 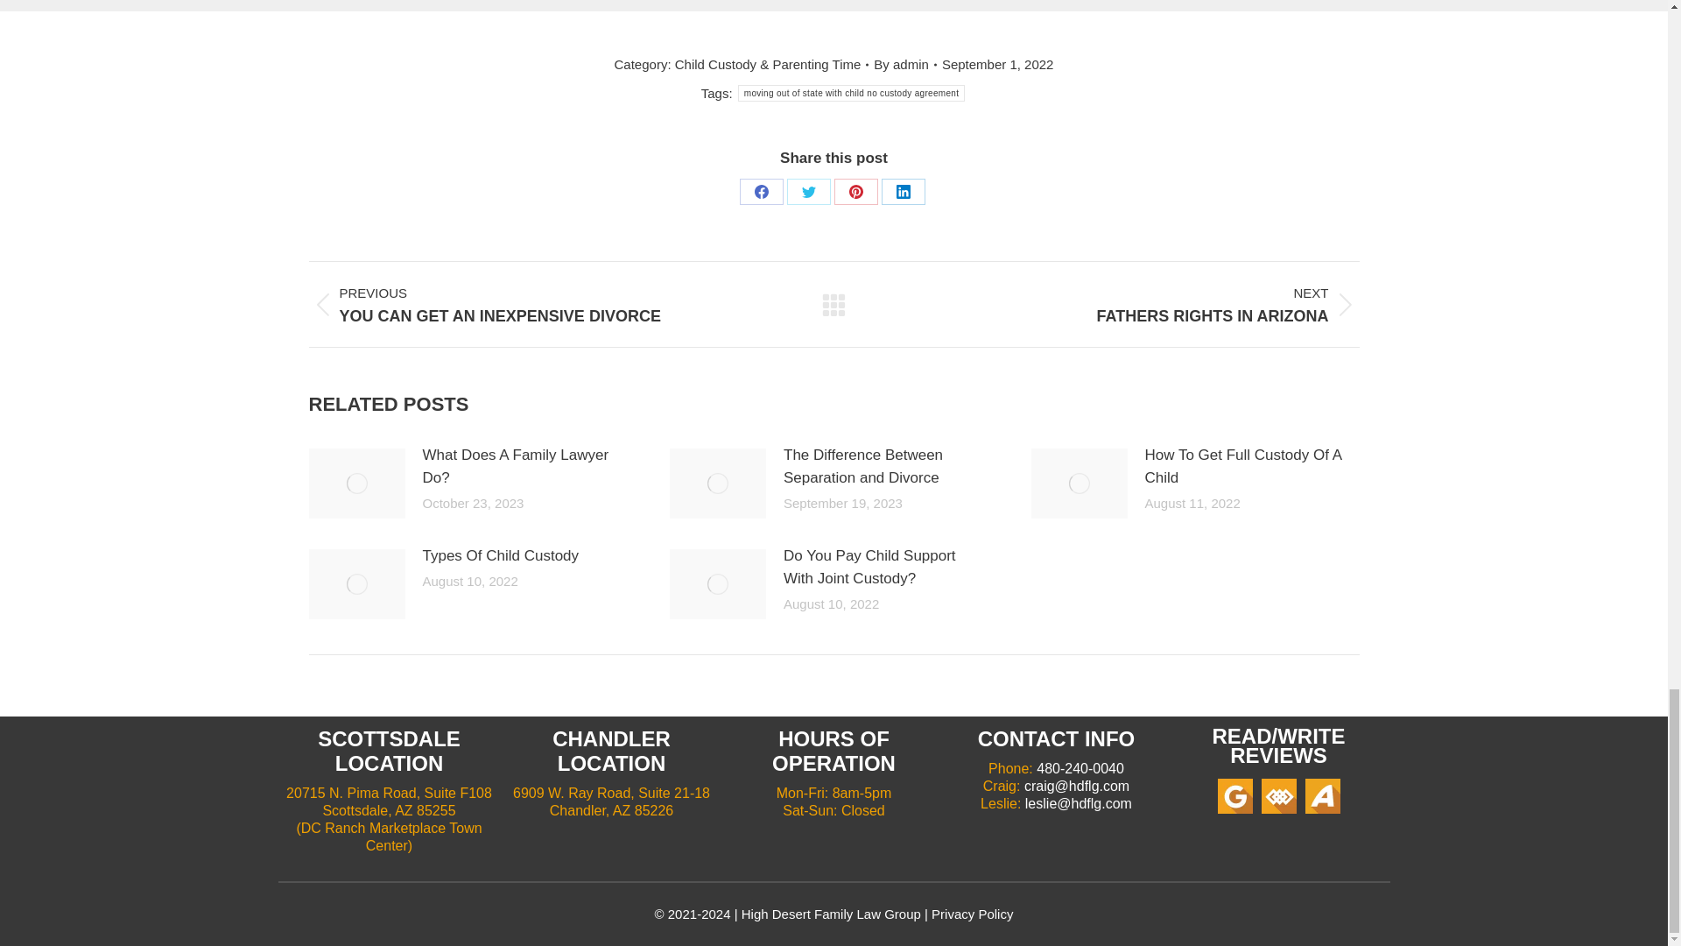 What do you see at coordinates (997, 65) in the screenshot?
I see `6:13 pm` at bounding box center [997, 65].